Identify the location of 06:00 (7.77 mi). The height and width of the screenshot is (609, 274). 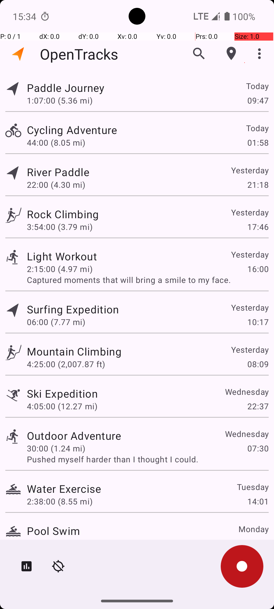
(56, 322).